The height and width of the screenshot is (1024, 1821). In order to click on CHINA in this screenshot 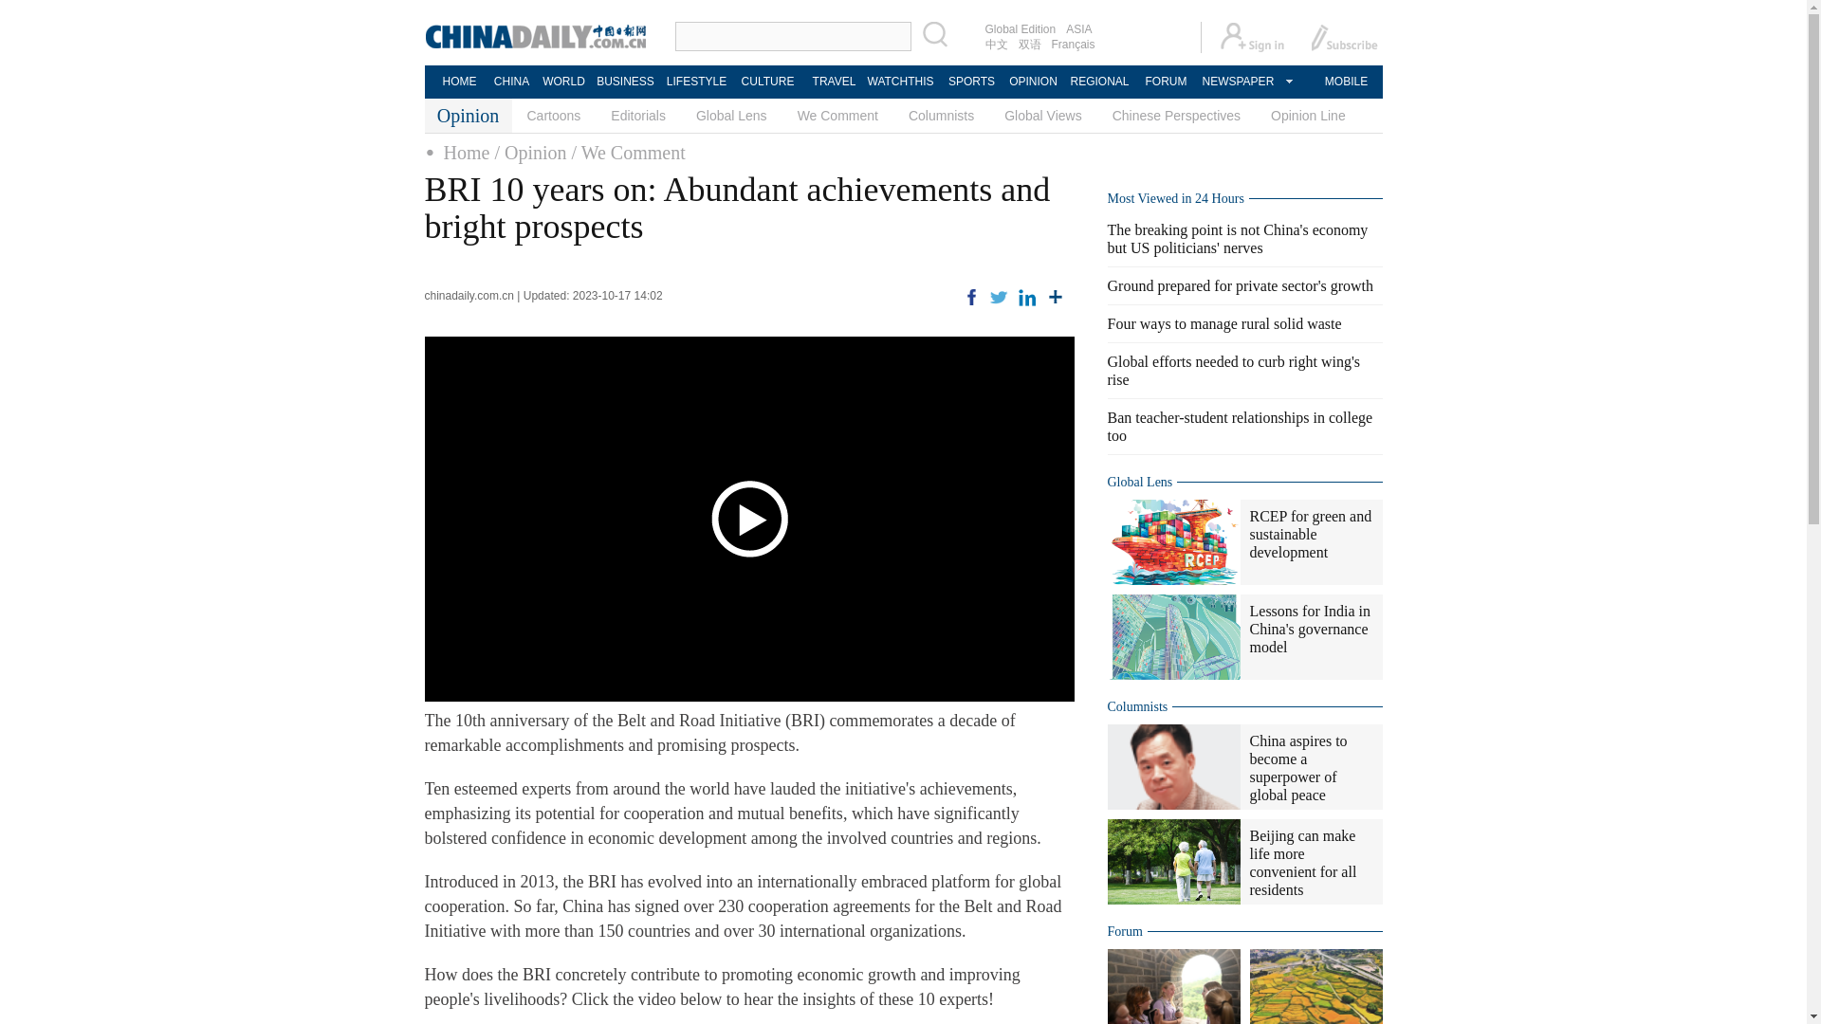, I will do `click(510, 82)`.